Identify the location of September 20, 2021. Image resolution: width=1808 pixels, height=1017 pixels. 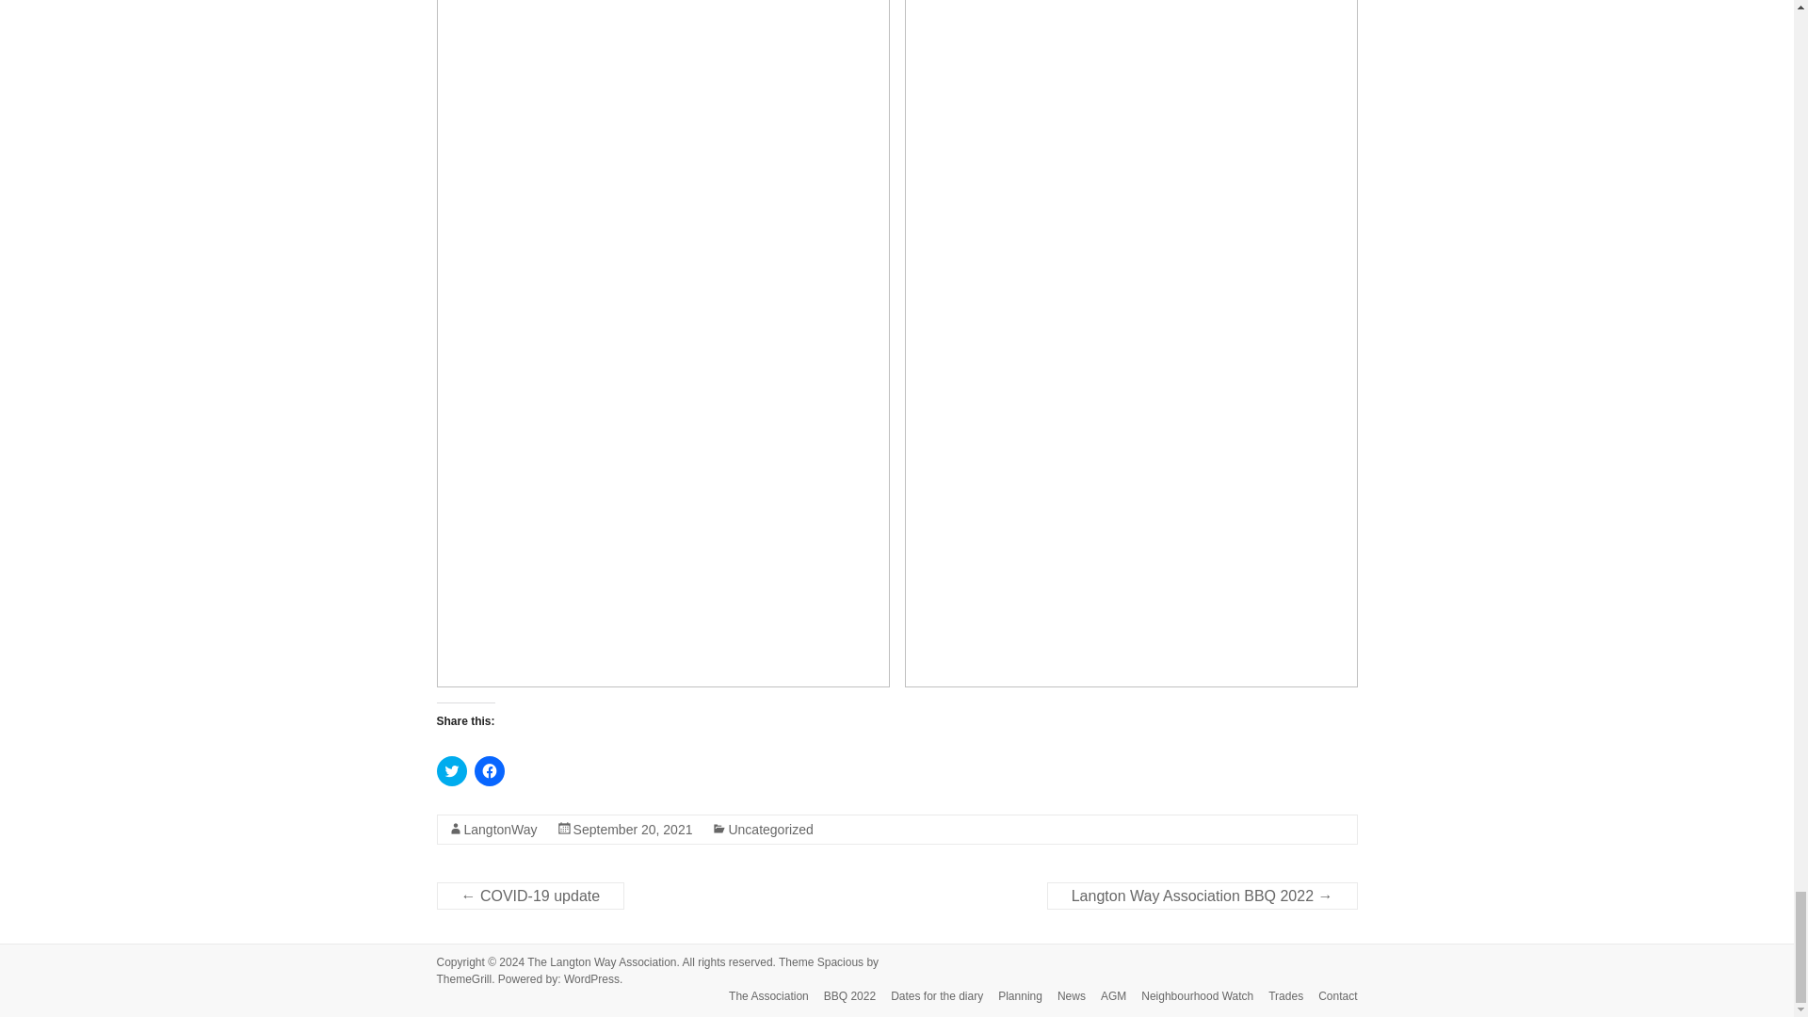
(633, 829).